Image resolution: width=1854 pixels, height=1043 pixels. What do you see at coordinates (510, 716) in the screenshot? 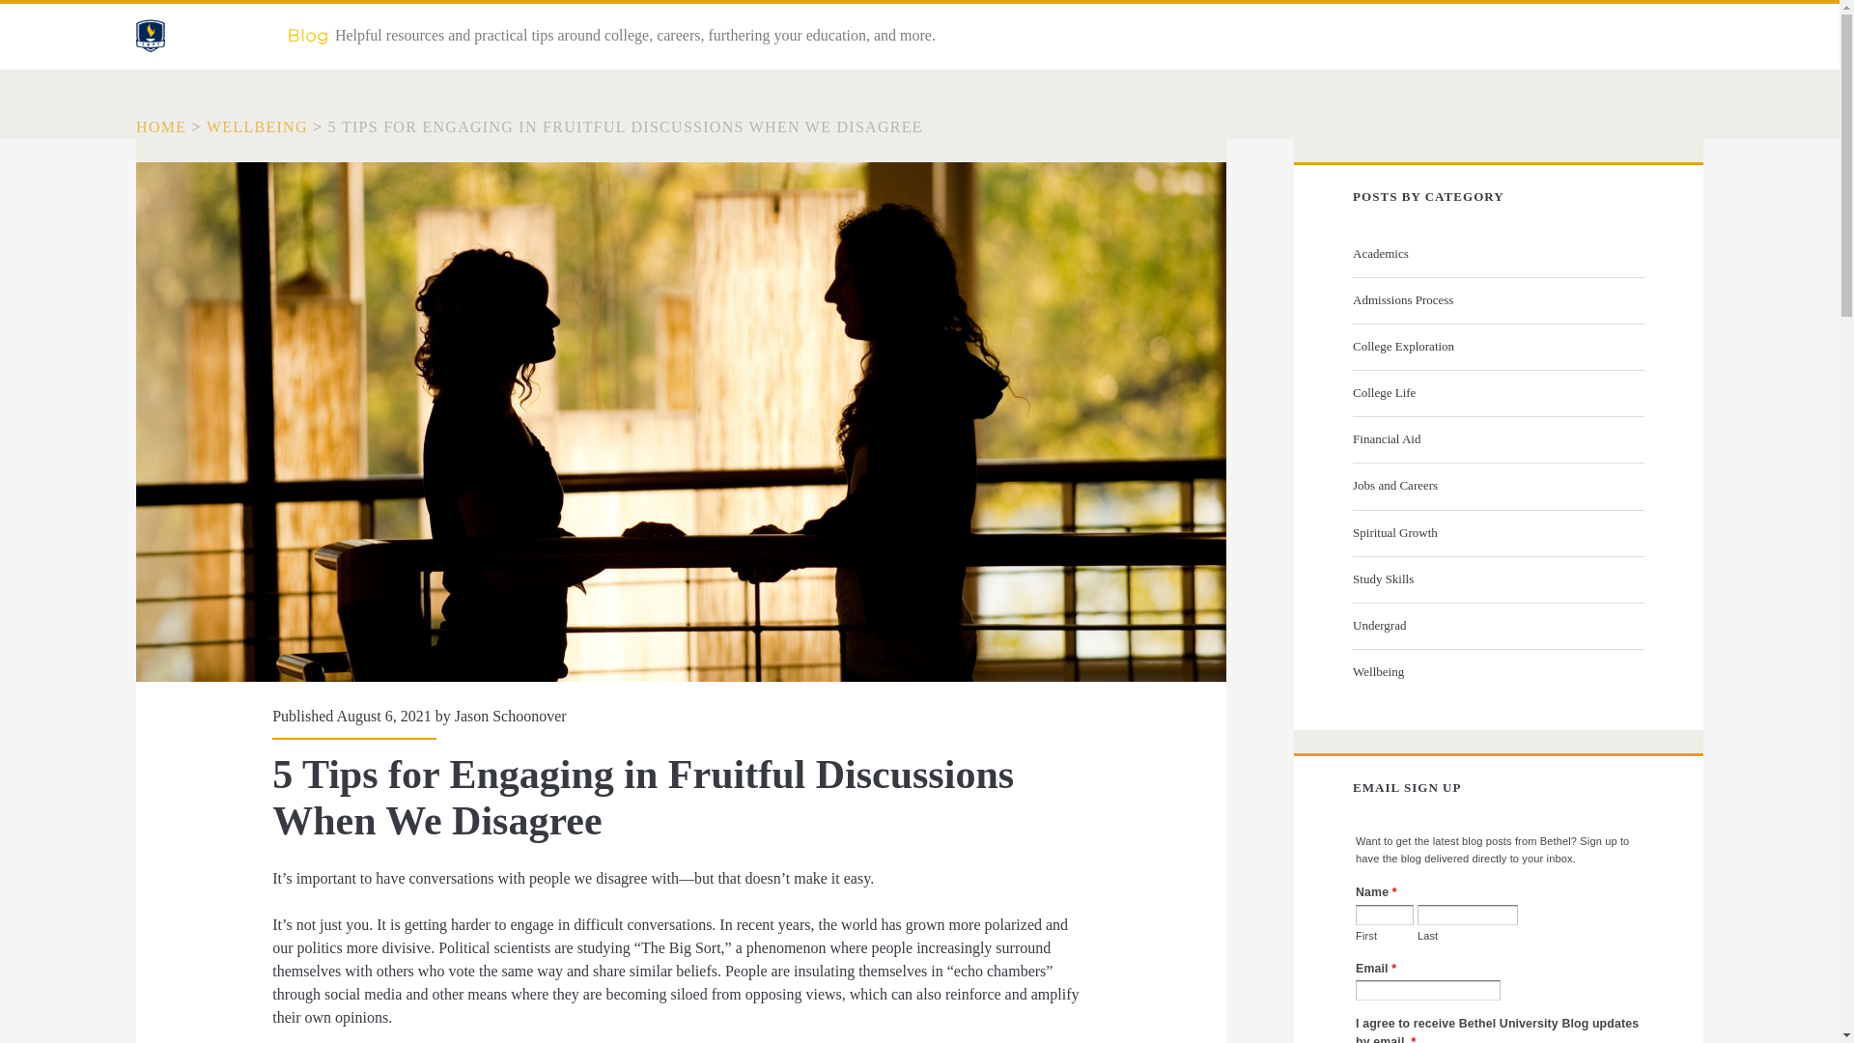
I see `Jason Schoonover` at bounding box center [510, 716].